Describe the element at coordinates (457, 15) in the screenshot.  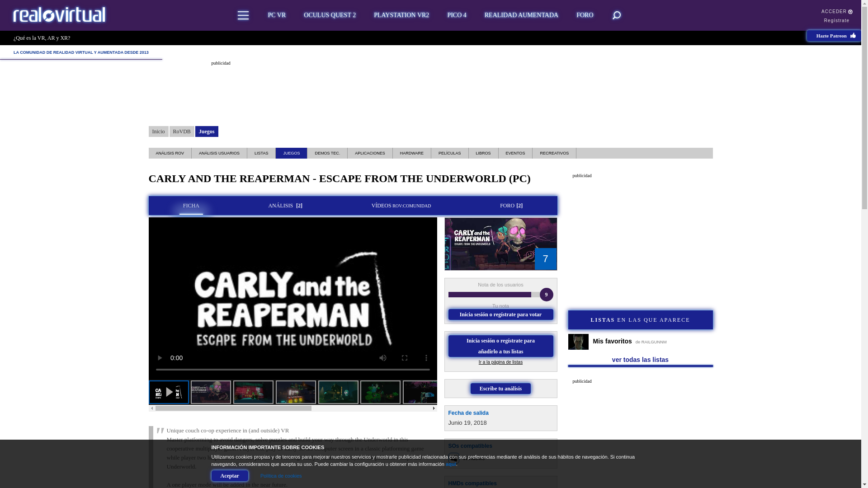
I see `PICO 4` at that location.